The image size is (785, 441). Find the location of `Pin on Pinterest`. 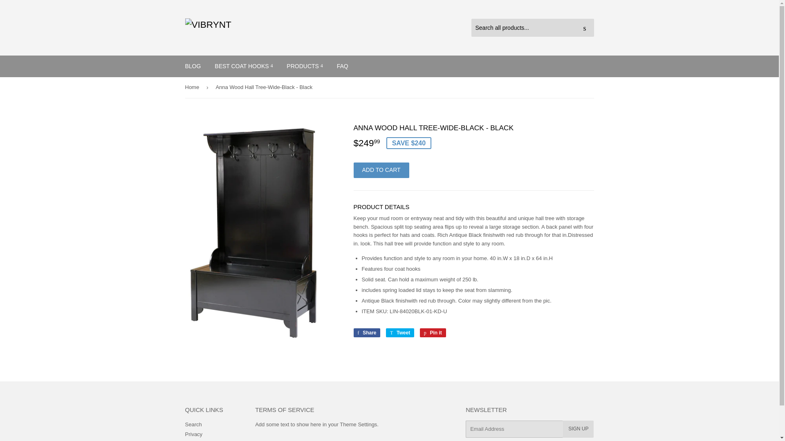

Pin on Pinterest is located at coordinates (433, 332).